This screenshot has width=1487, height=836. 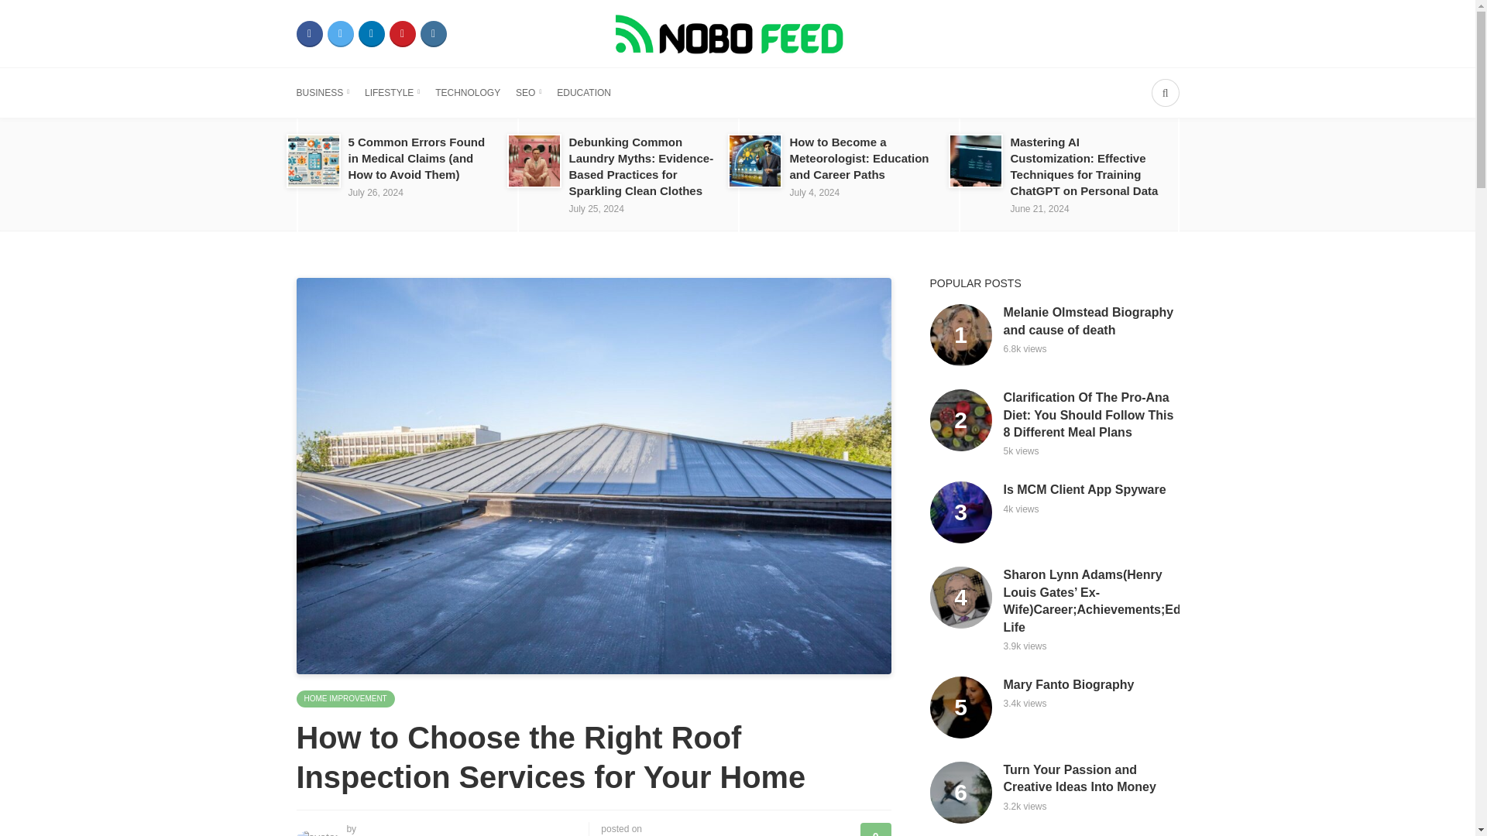 What do you see at coordinates (584, 93) in the screenshot?
I see `EDUCATION` at bounding box center [584, 93].